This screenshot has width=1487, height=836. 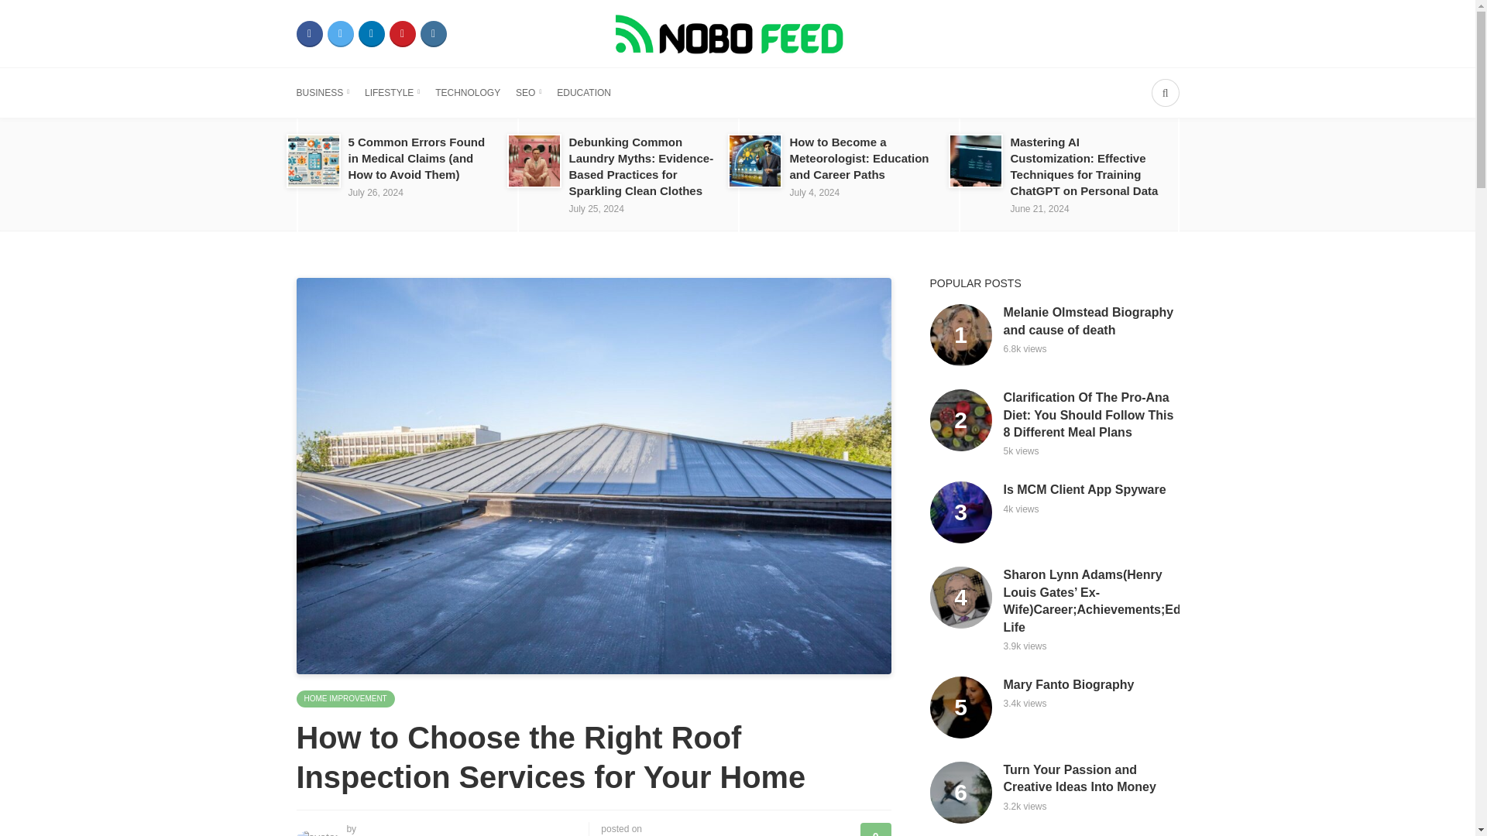 What do you see at coordinates (584, 93) in the screenshot?
I see `EDUCATION` at bounding box center [584, 93].